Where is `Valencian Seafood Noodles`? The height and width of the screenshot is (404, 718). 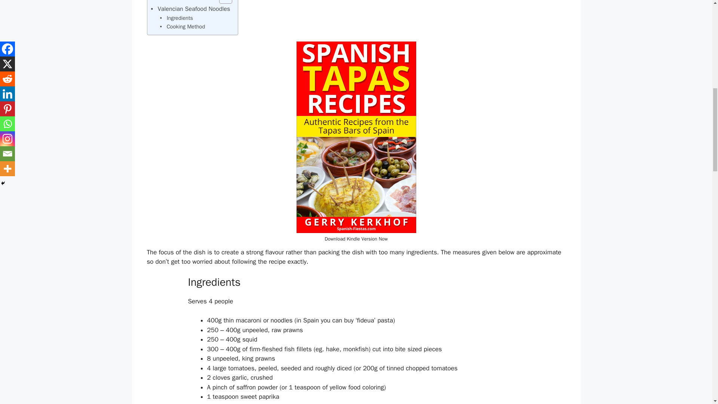
Valencian Seafood Noodles is located at coordinates (191, 9).